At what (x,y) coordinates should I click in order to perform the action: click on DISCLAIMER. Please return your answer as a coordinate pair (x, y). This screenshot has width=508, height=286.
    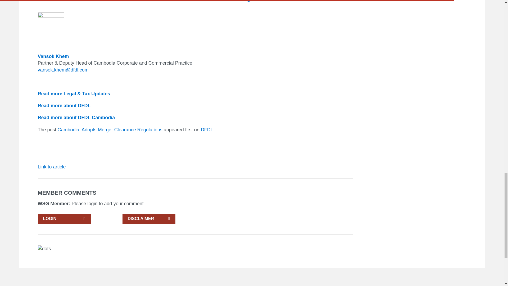
    Looking at the image, I should click on (149, 218).